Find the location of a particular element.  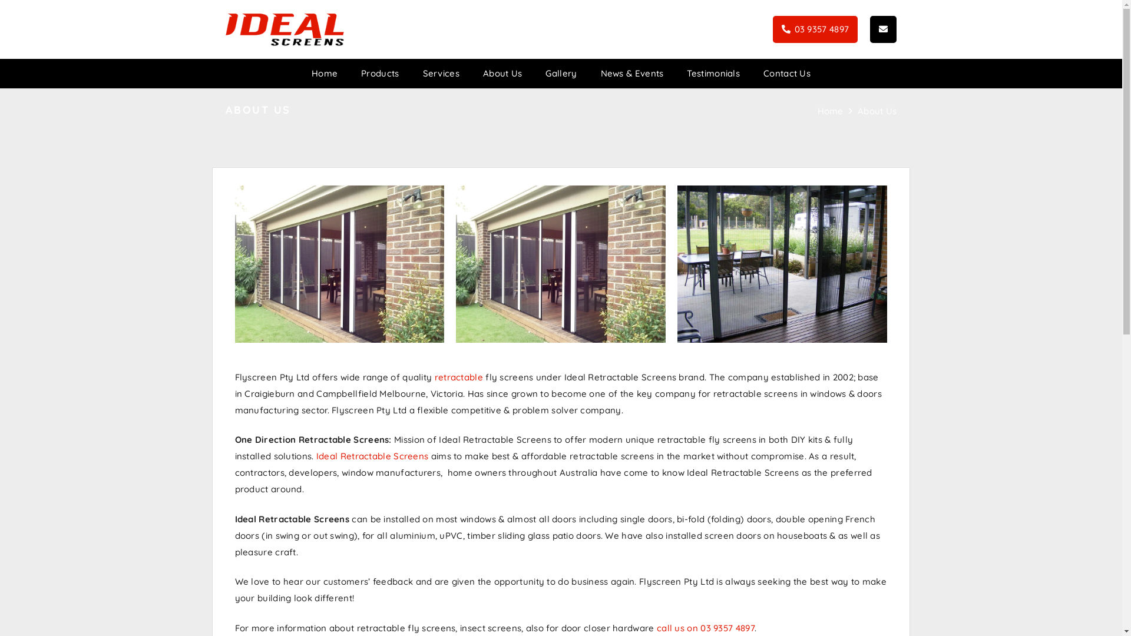

News & Events is located at coordinates (633, 74).